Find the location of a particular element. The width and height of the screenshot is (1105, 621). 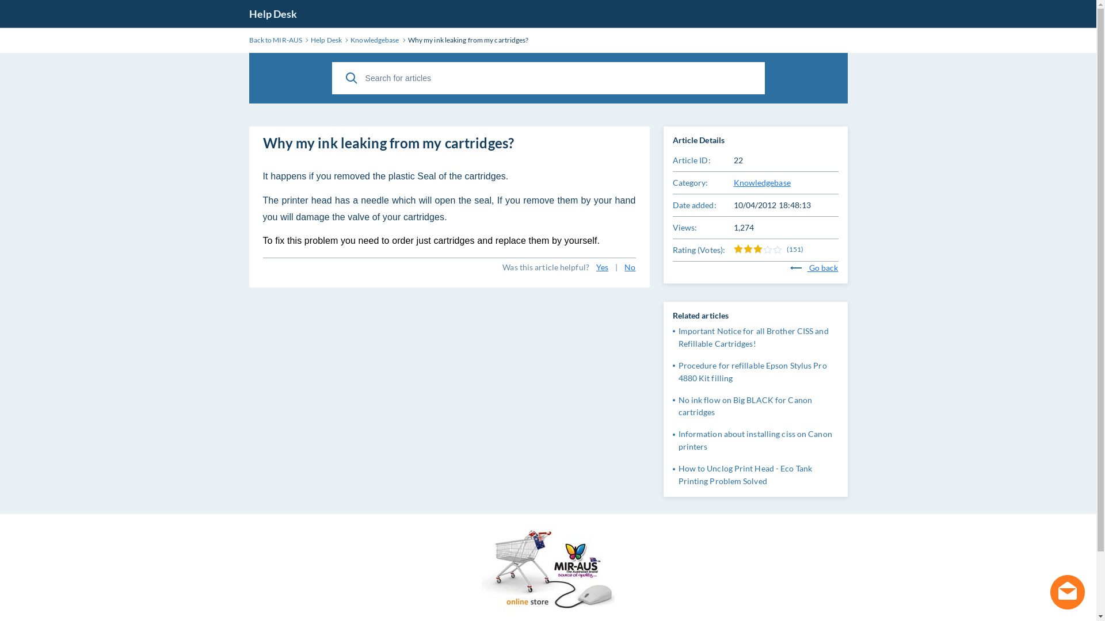

No ink flow on Big BLACK for Canon cartridges is located at coordinates (745, 406).